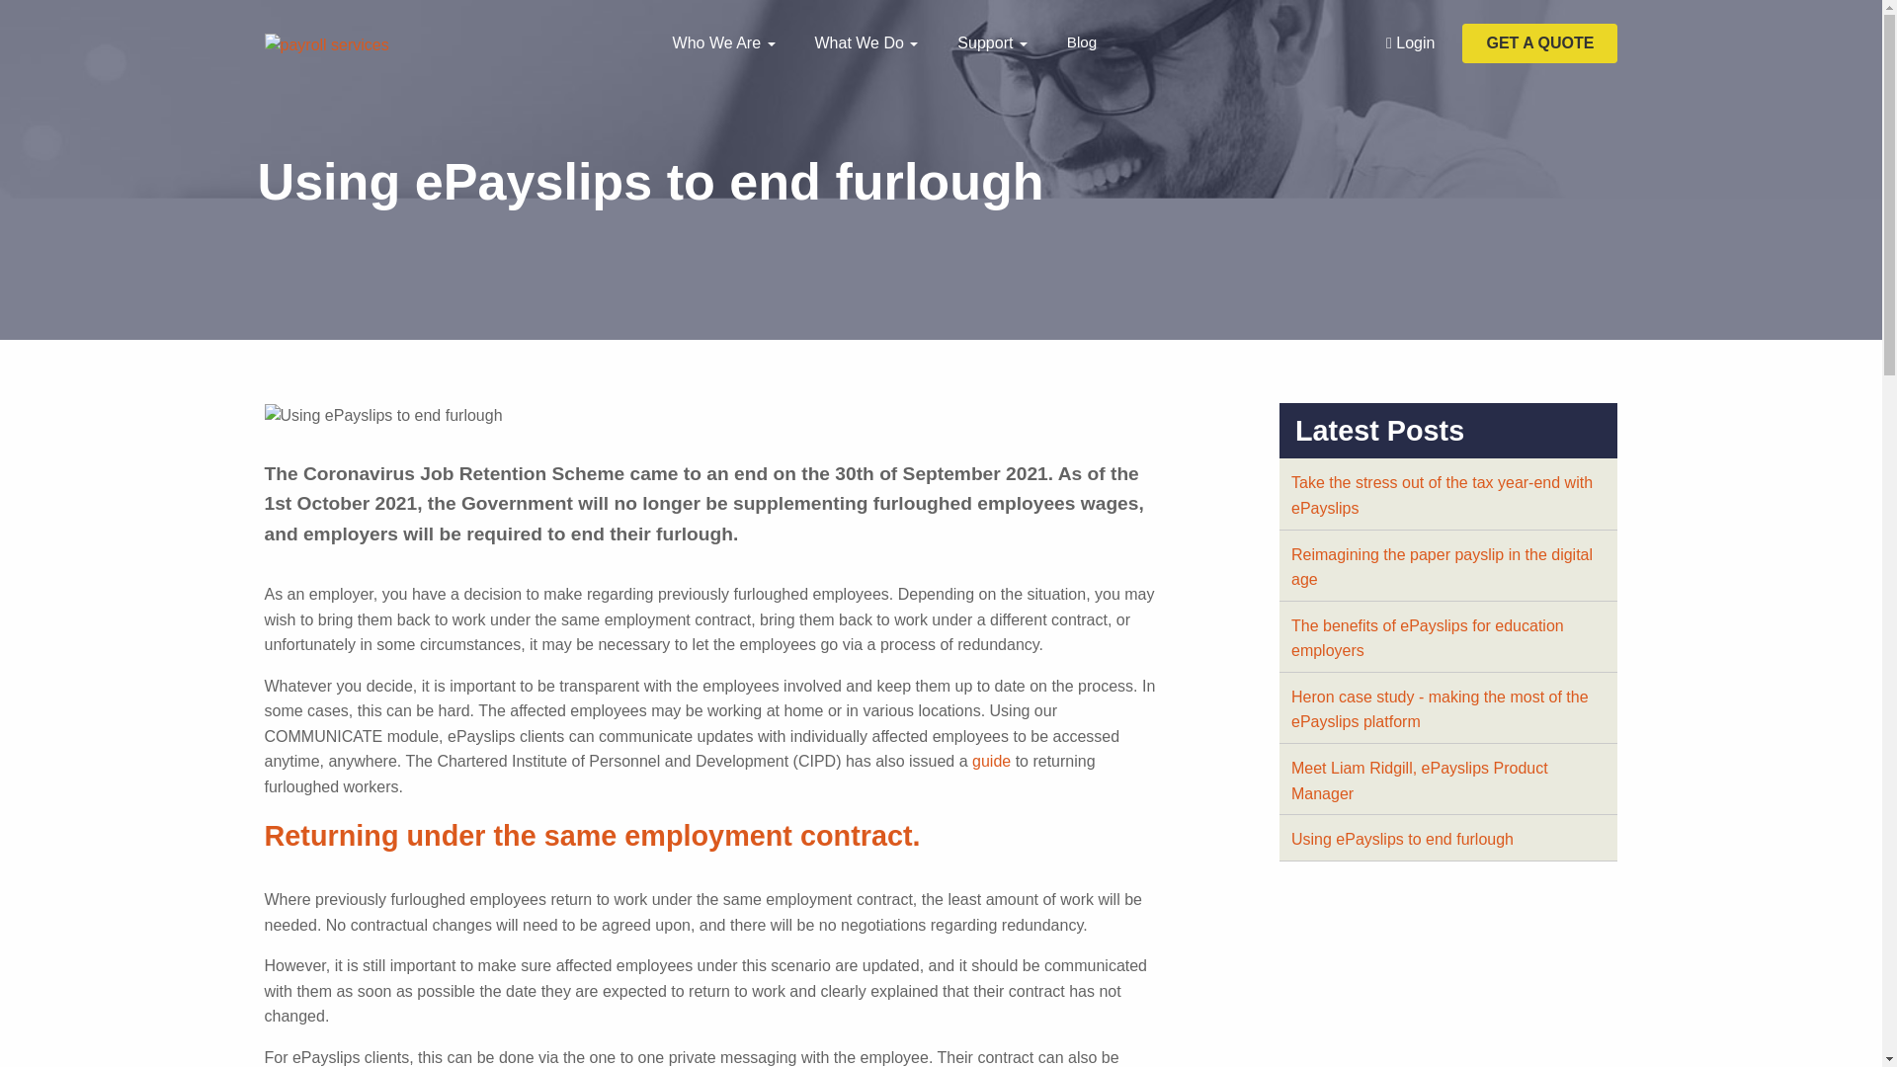  I want to click on guide, so click(991, 761).